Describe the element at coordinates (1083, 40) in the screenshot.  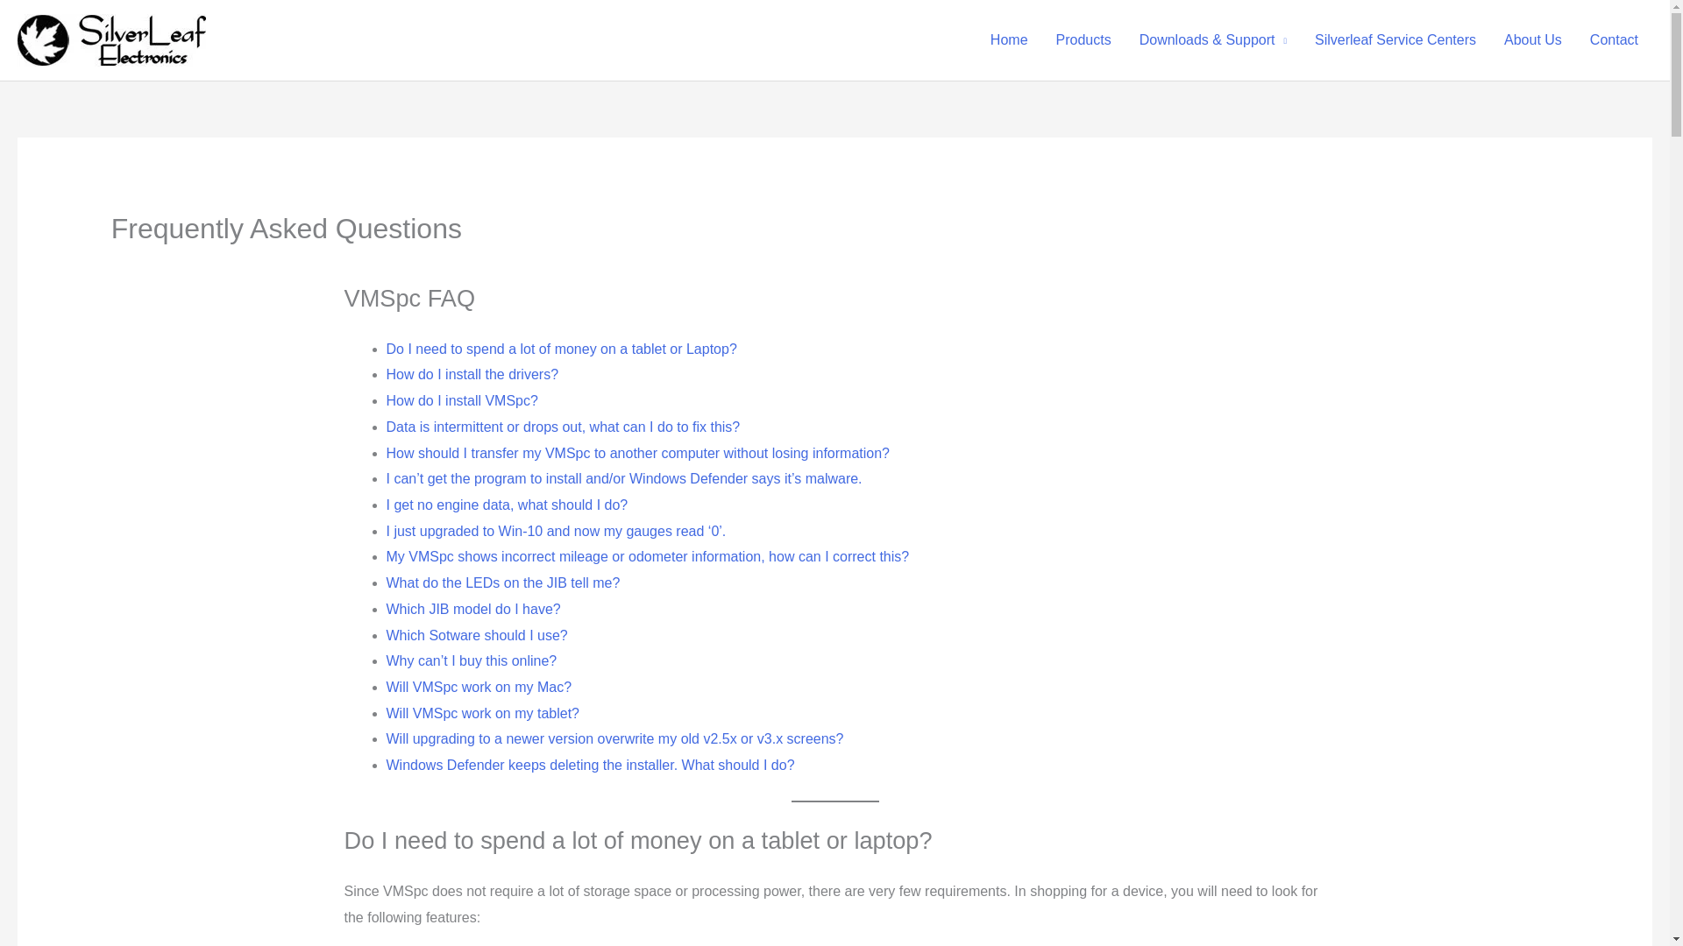
I see `Products` at that location.